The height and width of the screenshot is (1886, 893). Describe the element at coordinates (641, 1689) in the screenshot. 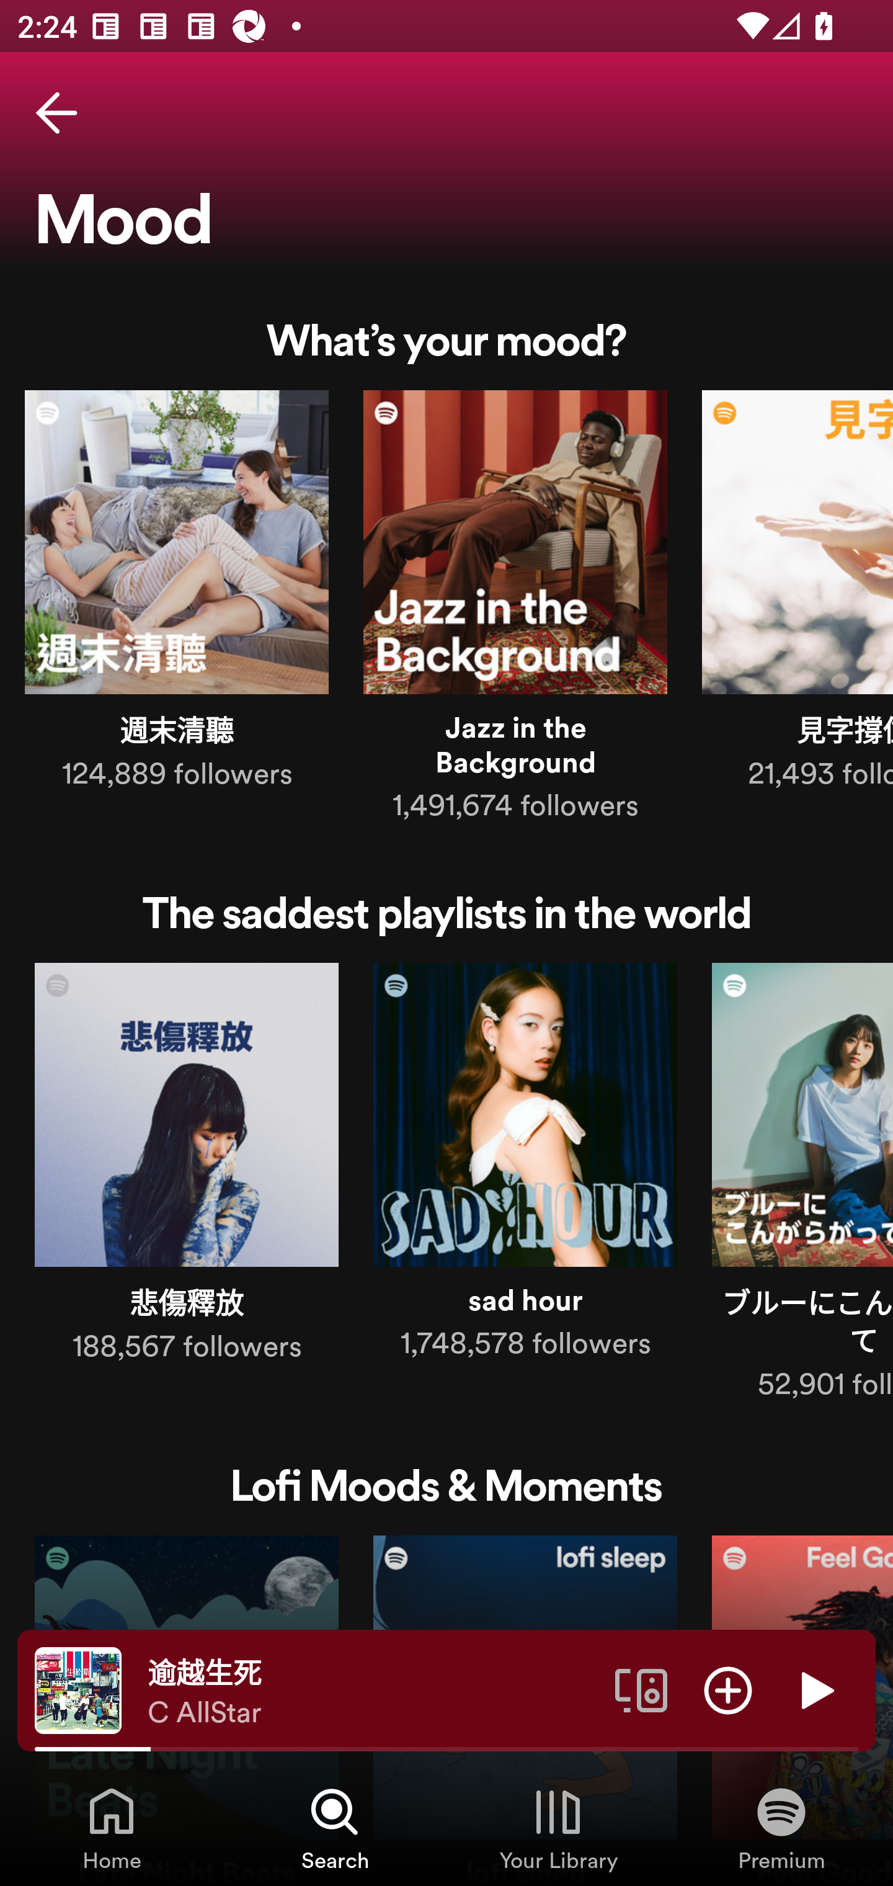

I see `Connect to a device. Opens the devices menu` at that location.